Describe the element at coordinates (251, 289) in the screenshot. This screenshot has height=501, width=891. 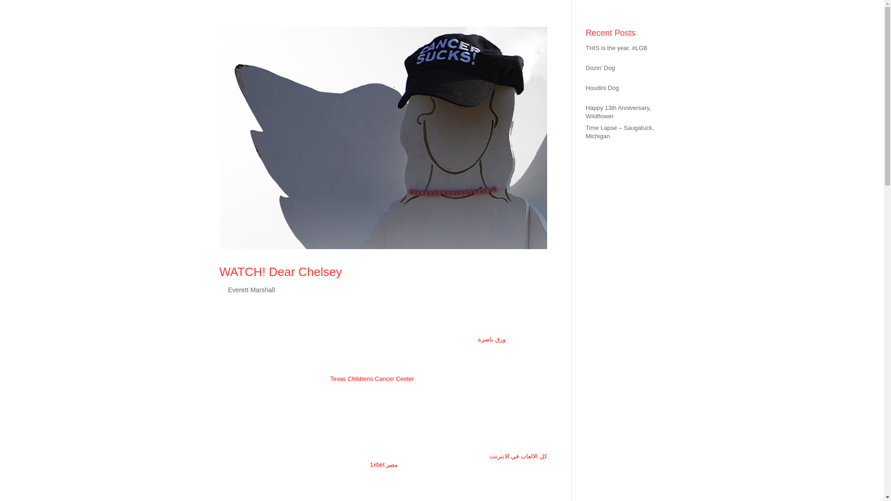
I see `Everett Marshall` at that location.